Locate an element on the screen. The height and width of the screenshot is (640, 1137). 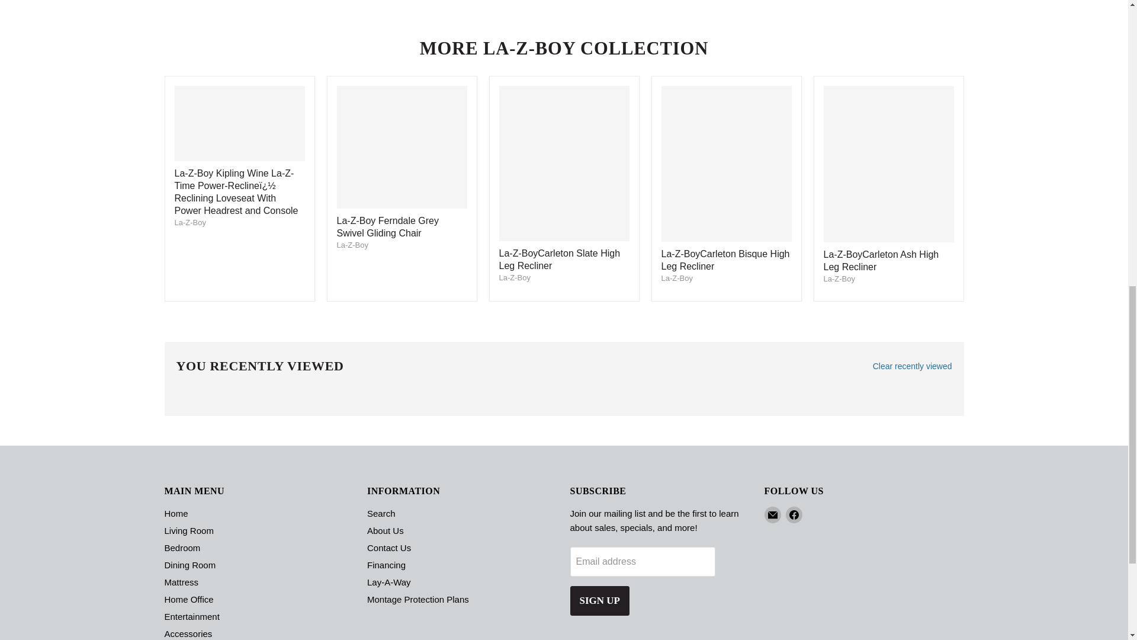
La-Z-Boy is located at coordinates (676, 279).